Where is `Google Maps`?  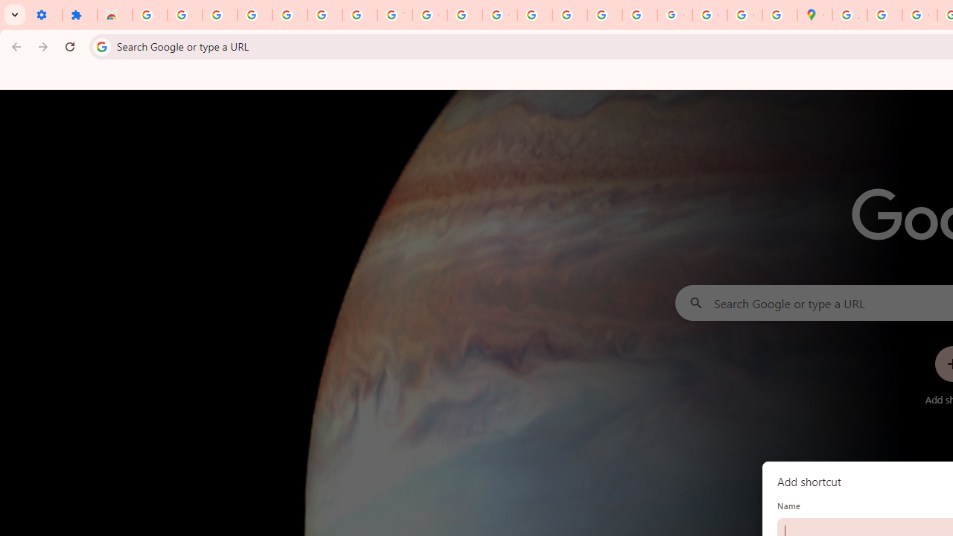
Google Maps is located at coordinates (815, 15).